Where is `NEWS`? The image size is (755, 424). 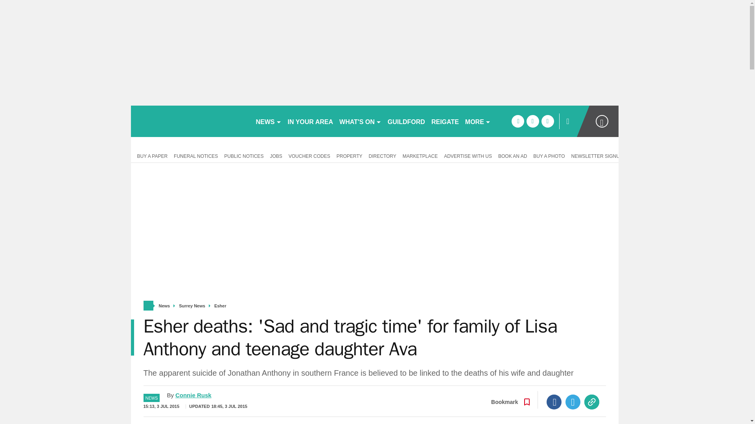 NEWS is located at coordinates (268, 121).